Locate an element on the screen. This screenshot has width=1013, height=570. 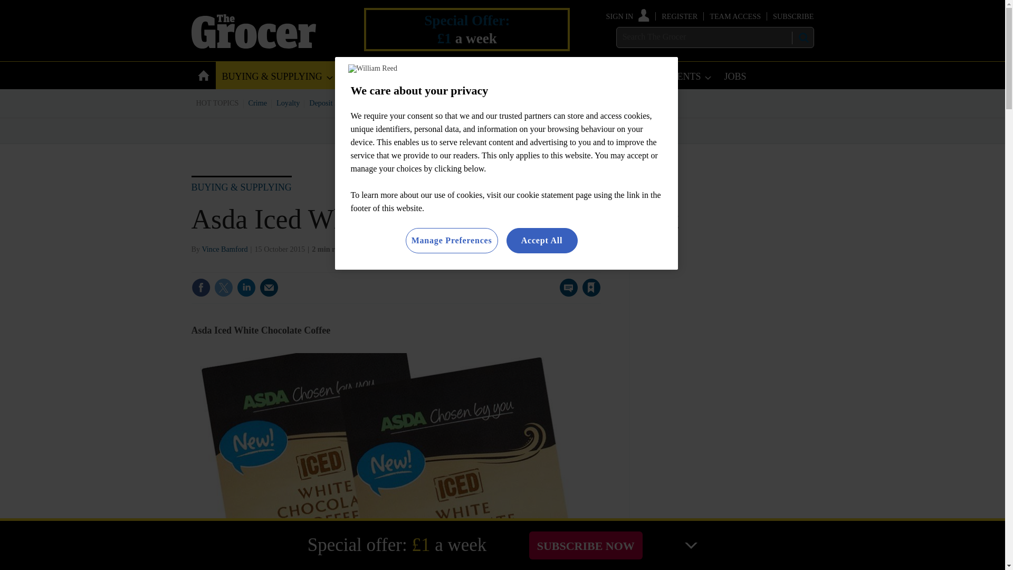
Share this on Linked in is located at coordinates (245, 287).